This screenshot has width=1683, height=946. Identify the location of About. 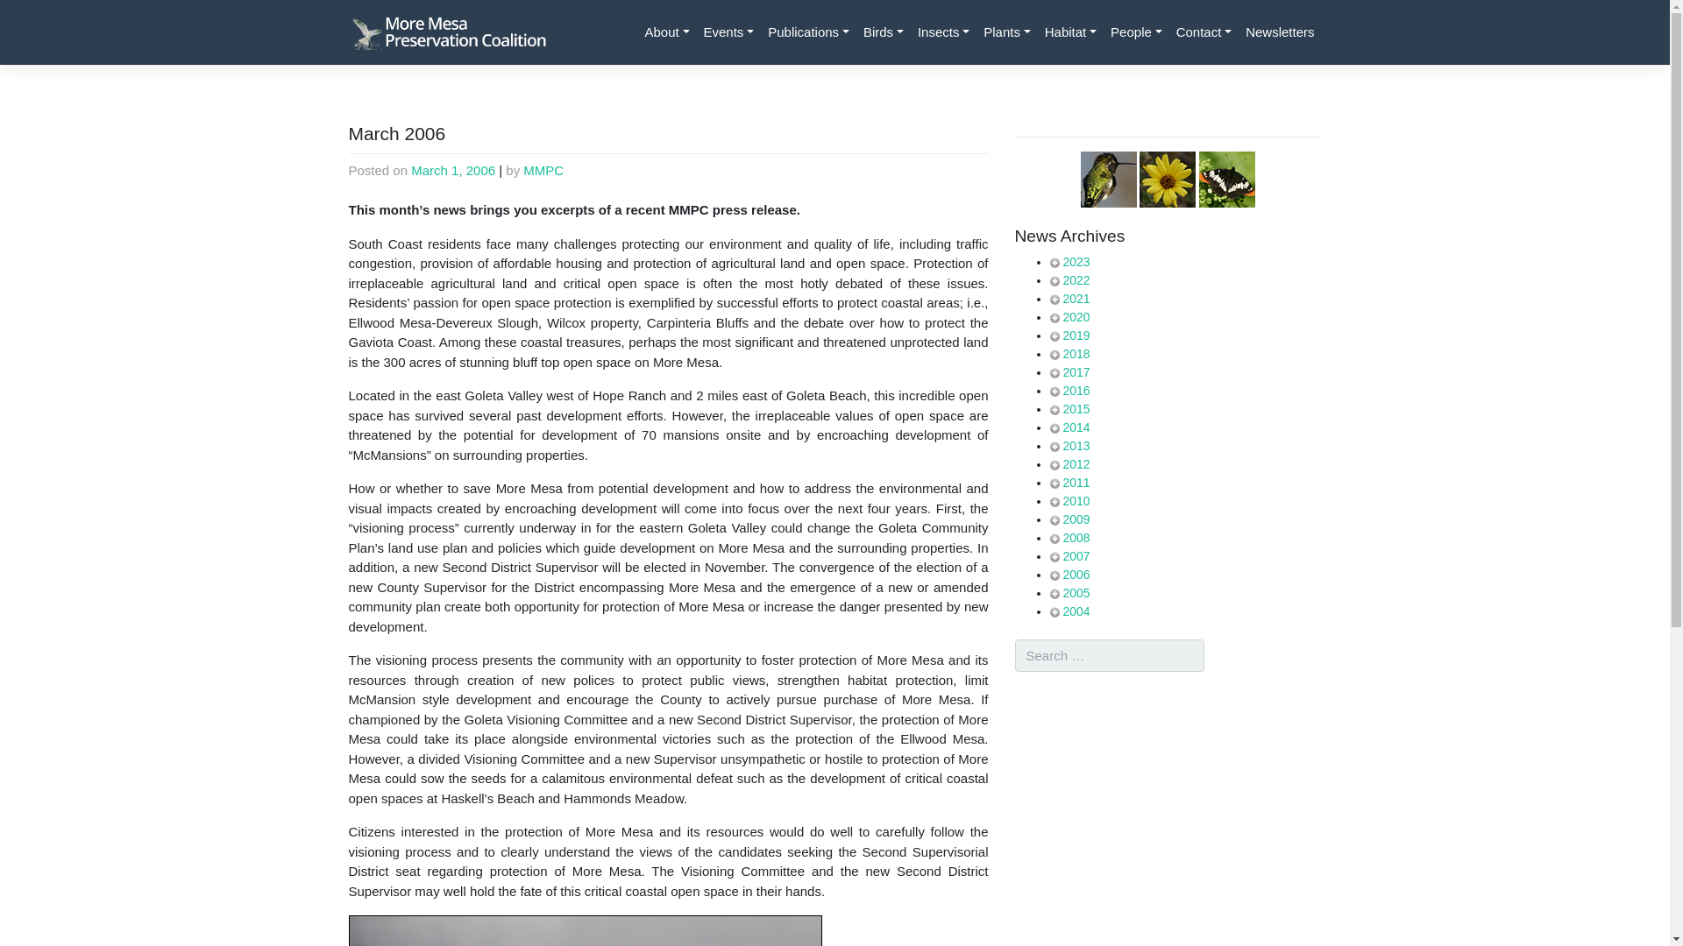
(666, 33).